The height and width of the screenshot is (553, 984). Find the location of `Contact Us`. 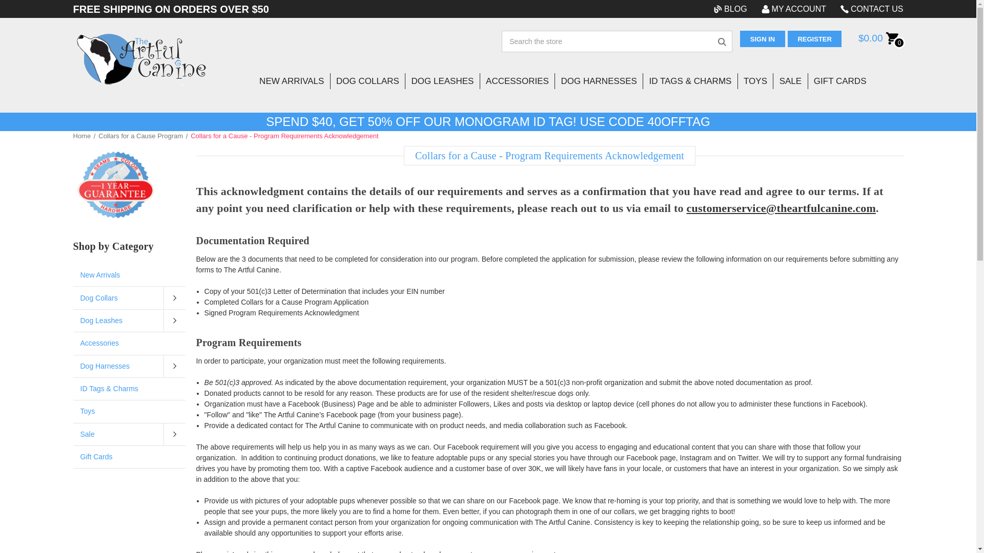

Contact Us is located at coordinates (868, 9).